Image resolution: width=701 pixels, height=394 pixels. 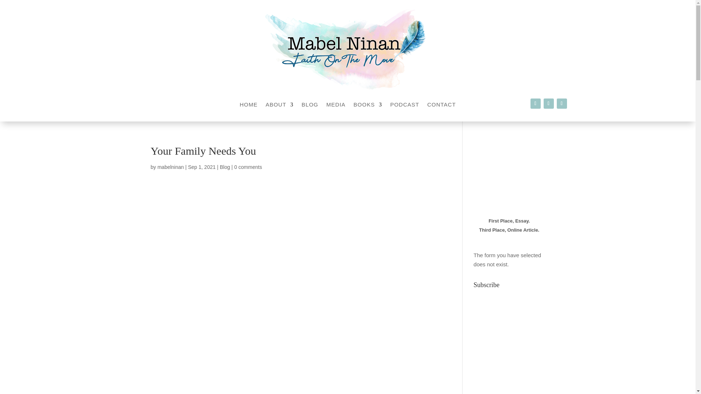 I want to click on PODCAST, so click(x=405, y=106).